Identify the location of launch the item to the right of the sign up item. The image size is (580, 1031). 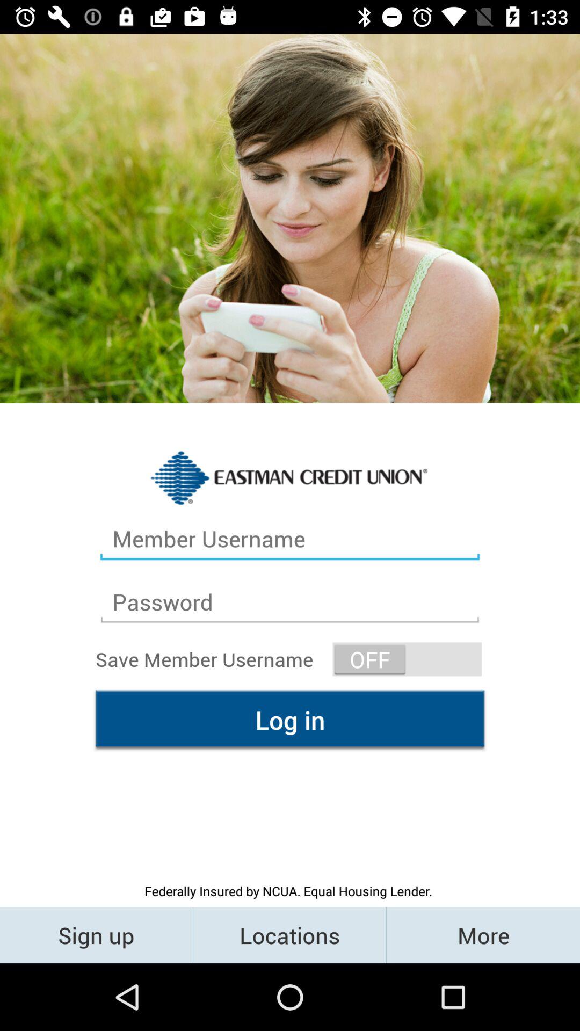
(290, 934).